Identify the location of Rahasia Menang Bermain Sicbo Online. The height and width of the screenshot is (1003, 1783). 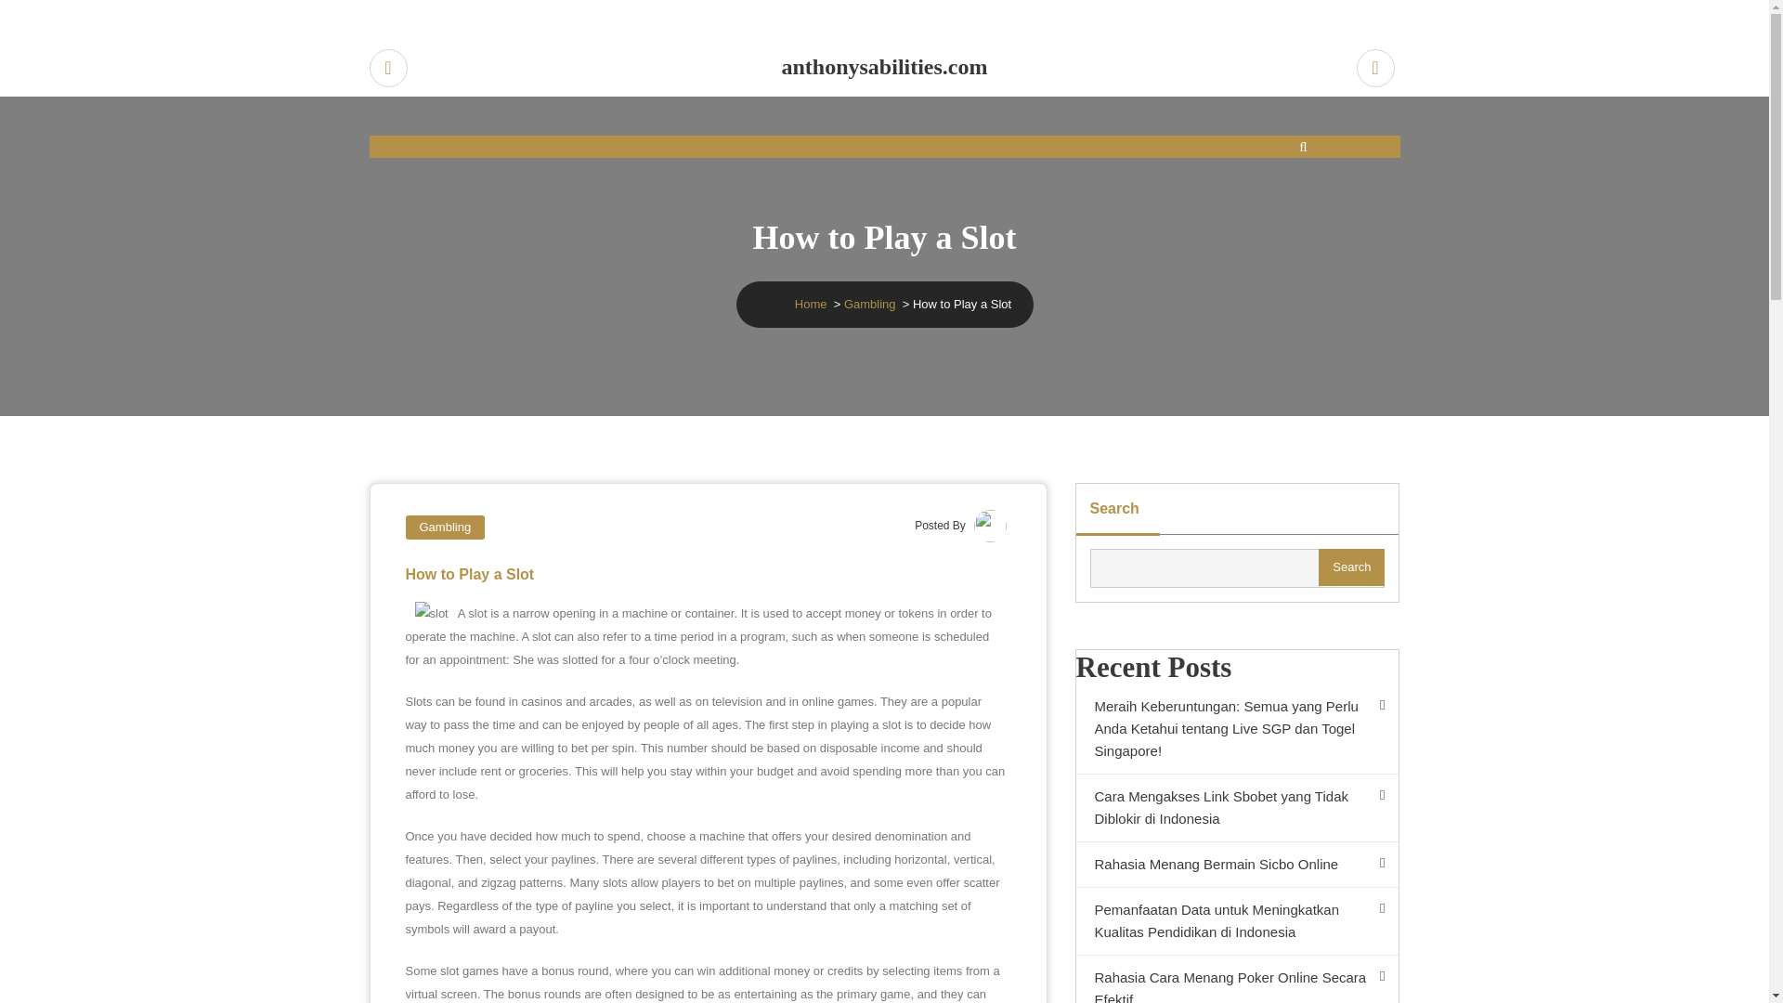
(1236, 865).